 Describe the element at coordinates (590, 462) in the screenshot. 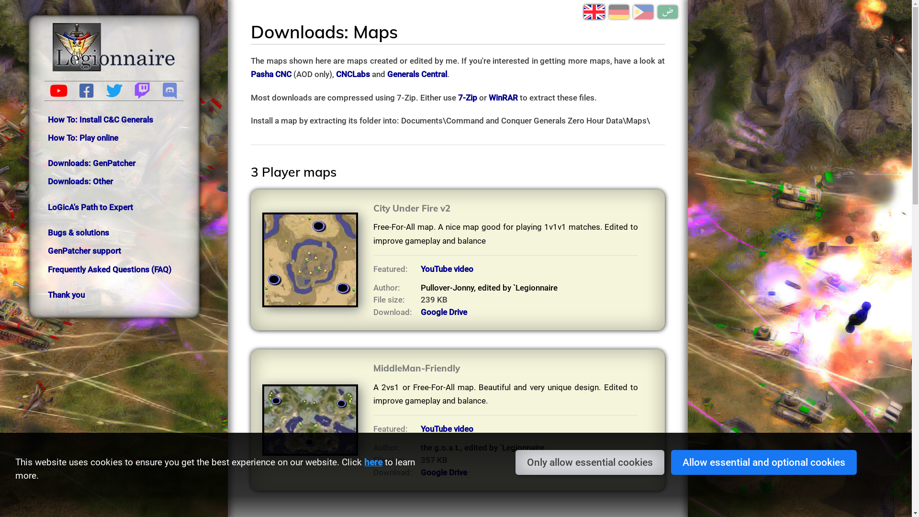

I see `Only allow essential cookies` at that location.